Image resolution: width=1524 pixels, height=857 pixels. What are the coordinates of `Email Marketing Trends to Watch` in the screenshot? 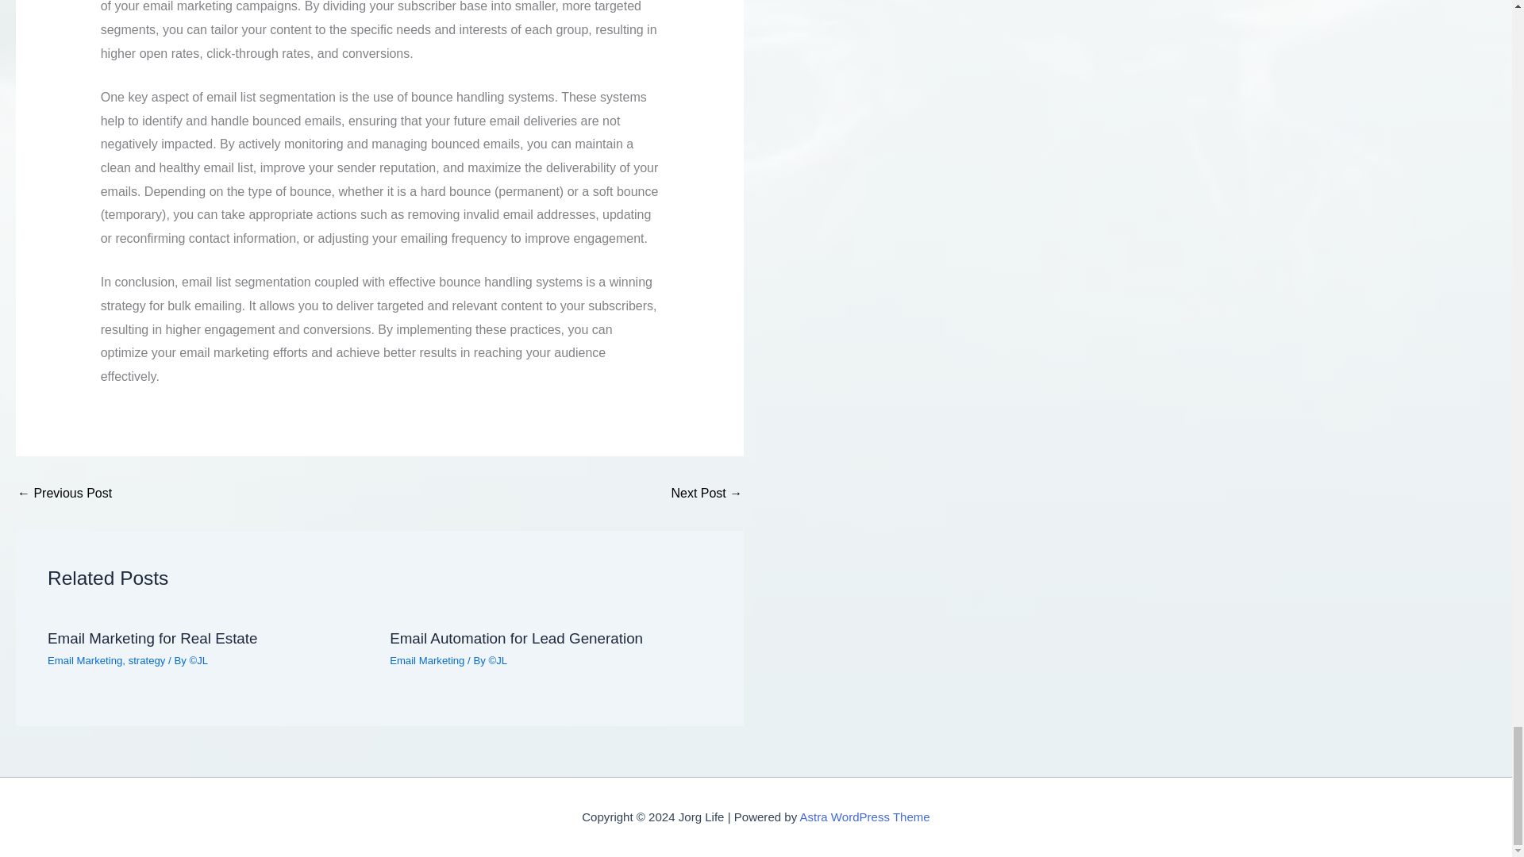 It's located at (706, 494).